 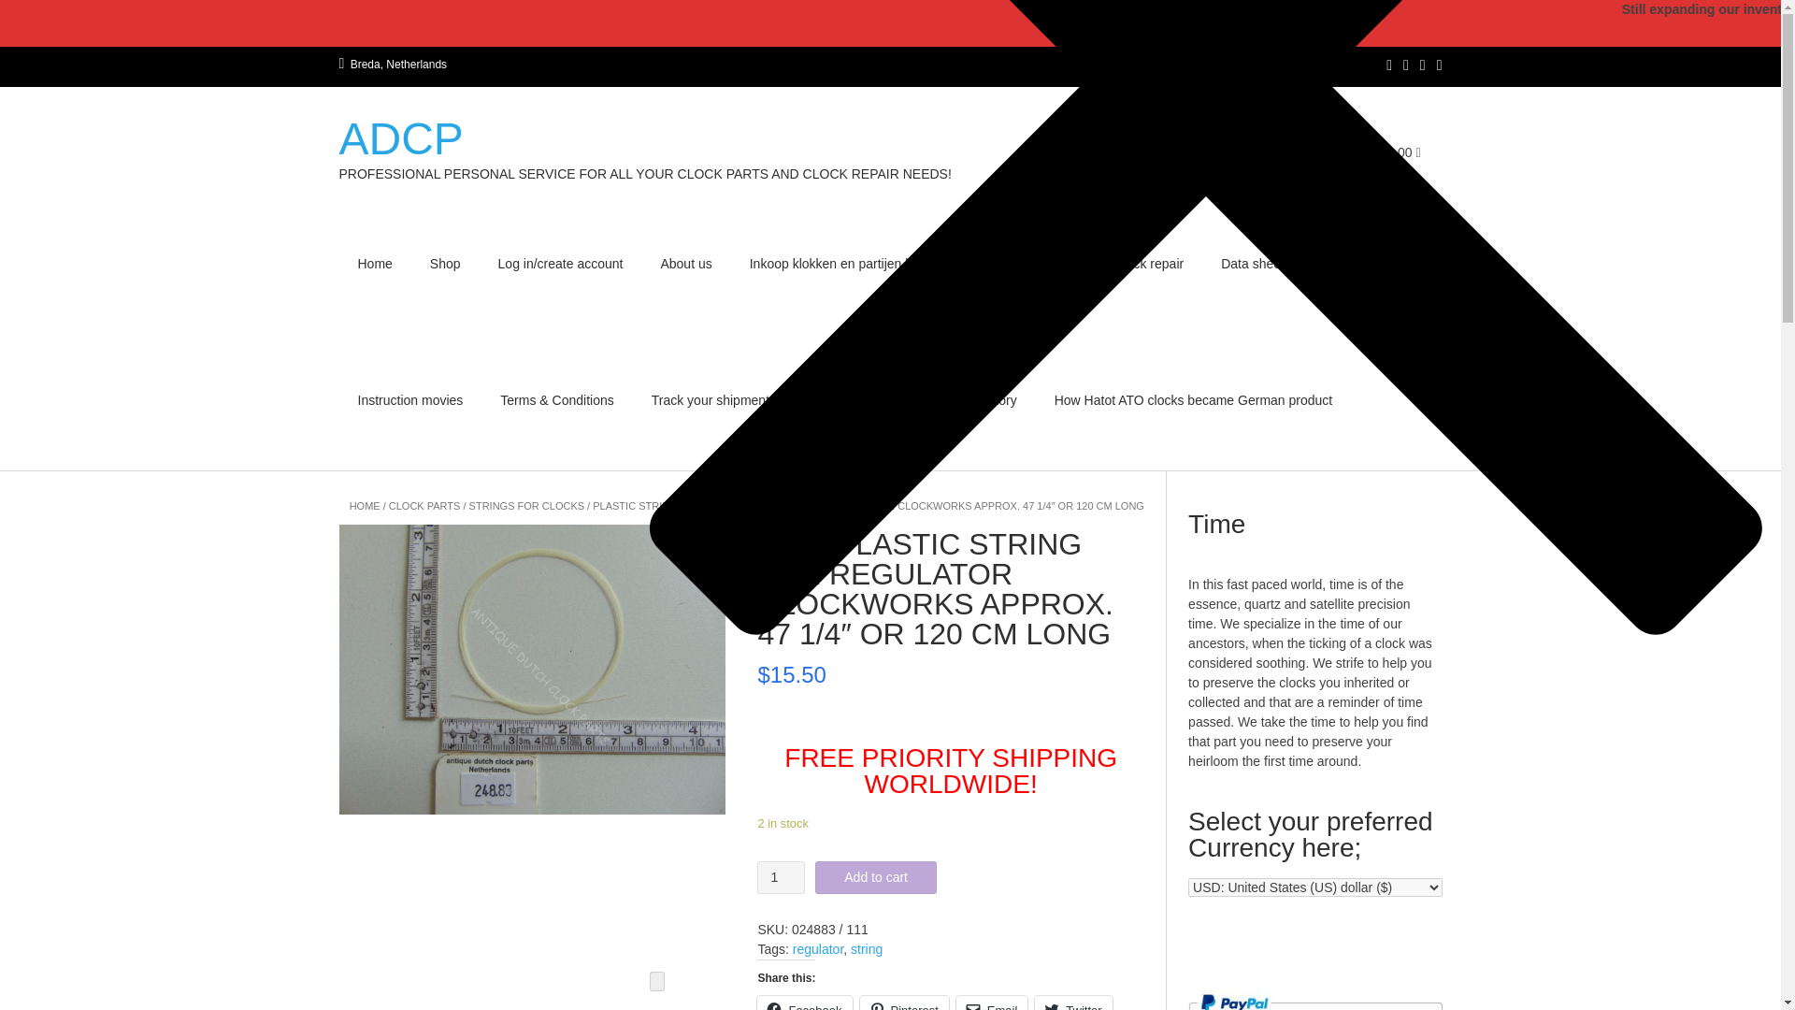 What do you see at coordinates (781, 876) in the screenshot?
I see `1` at bounding box center [781, 876].